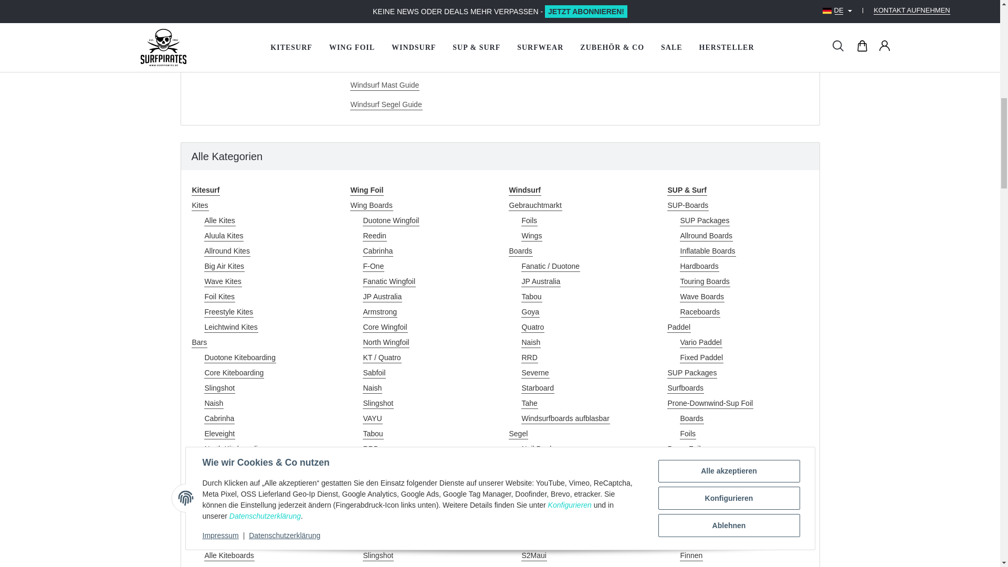 This screenshot has width=1008, height=567. I want to click on Footer, so click(261, 27).